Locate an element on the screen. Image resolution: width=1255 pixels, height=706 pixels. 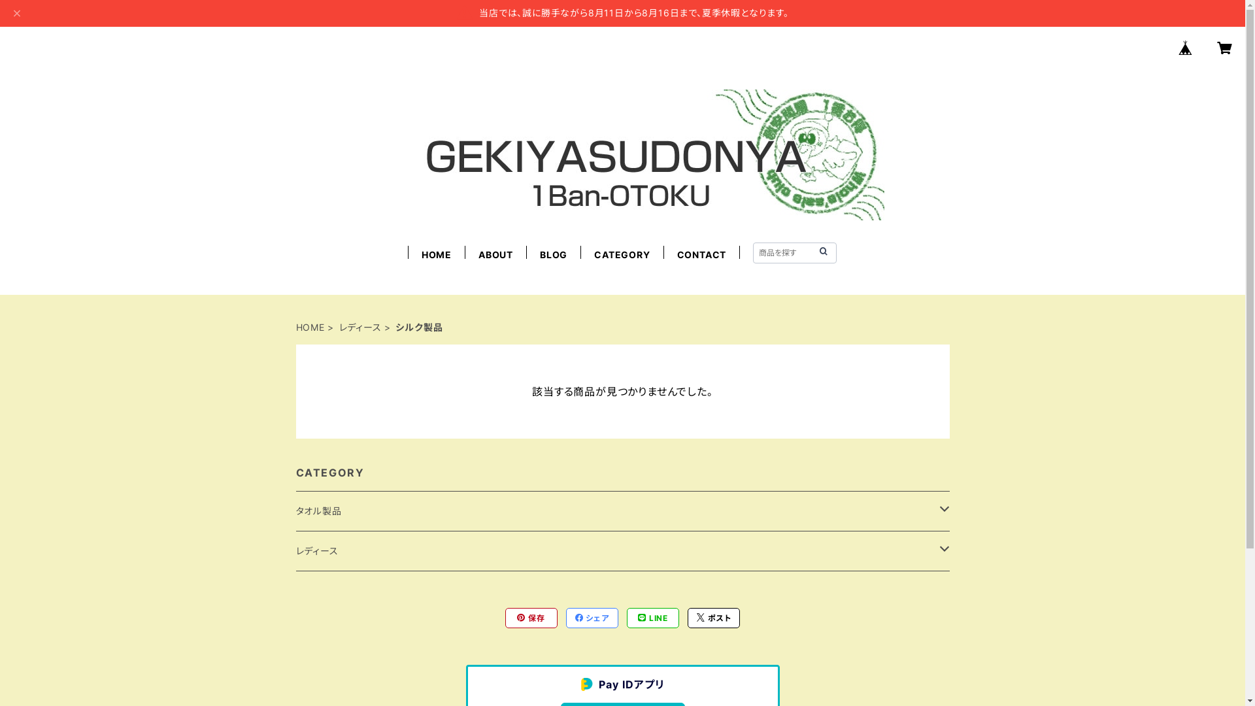
LINE is located at coordinates (653, 618).